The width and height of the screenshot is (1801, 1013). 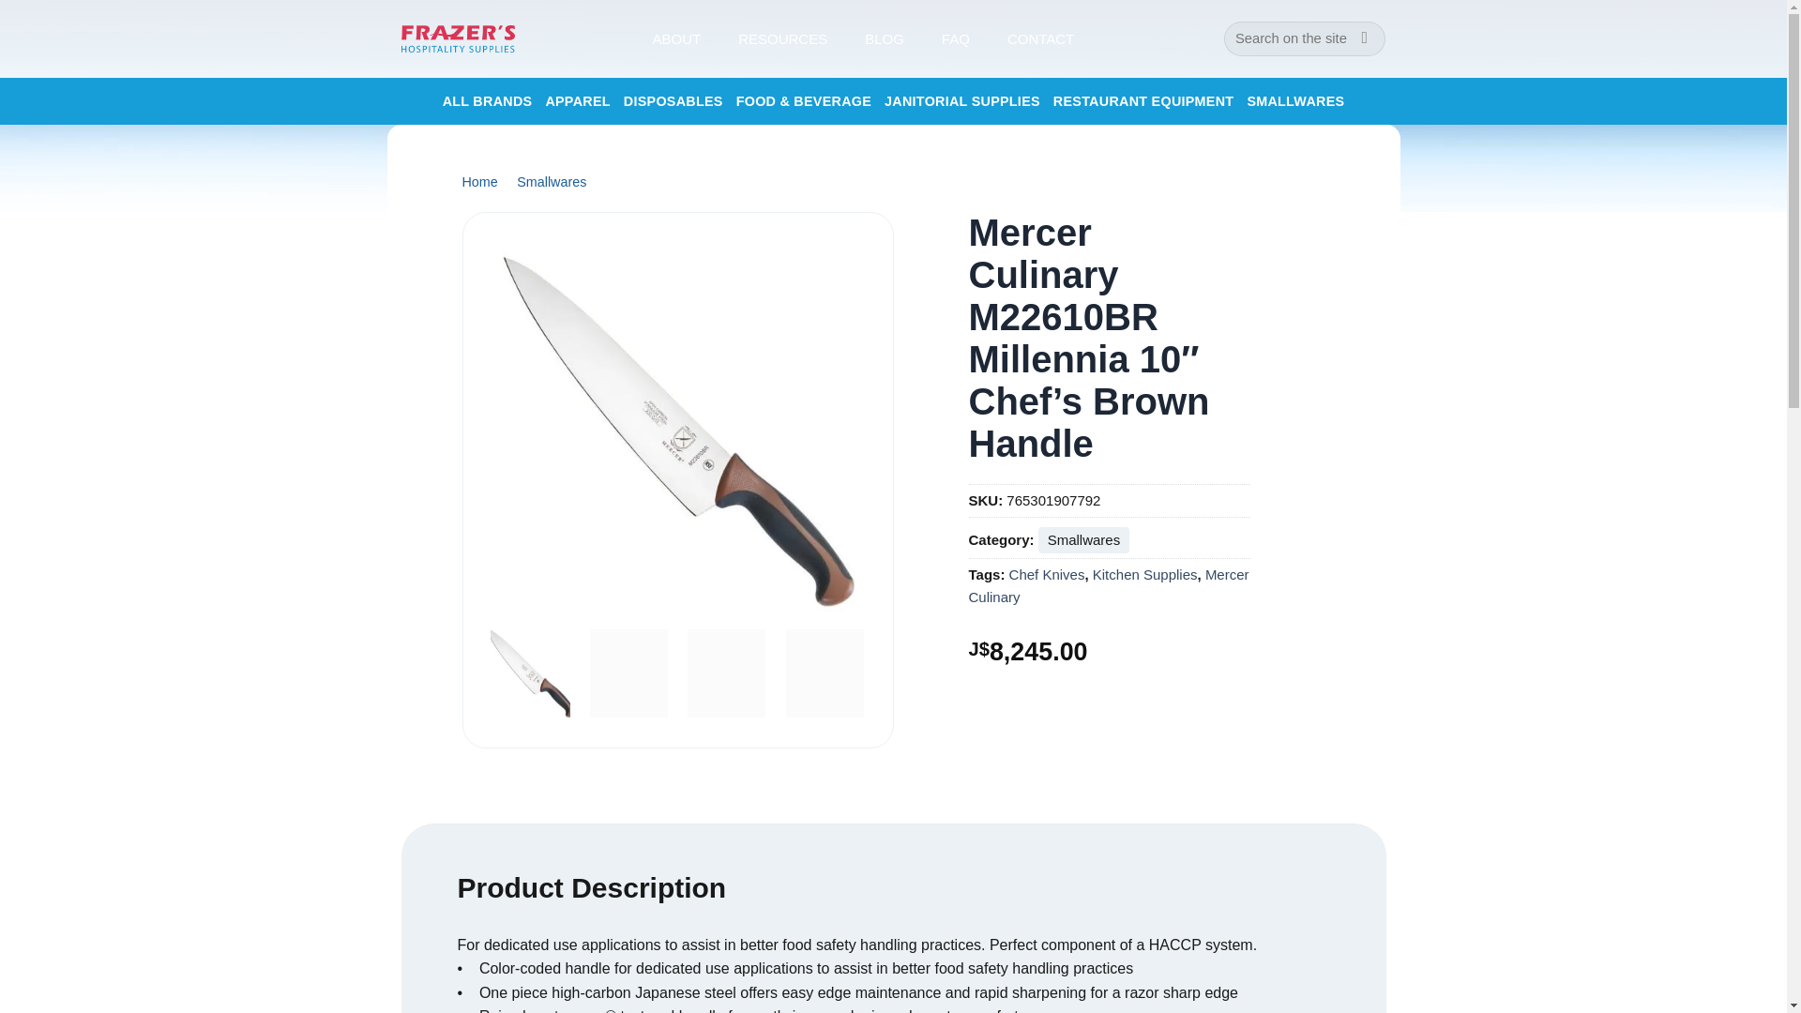 I want to click on JANITORIAL SUPPLIES, so click(x=962, y=101).